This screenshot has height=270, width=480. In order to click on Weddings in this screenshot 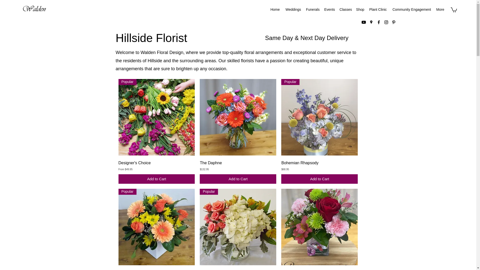, I will do `click(292, 9)`.